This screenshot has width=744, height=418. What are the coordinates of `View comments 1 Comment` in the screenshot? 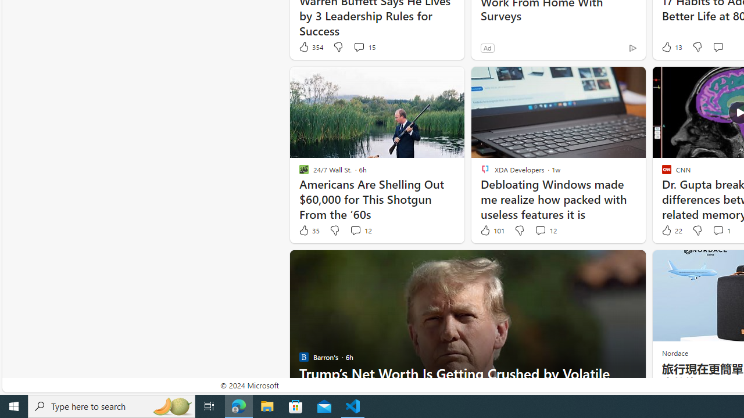 It's located at (717, 230).